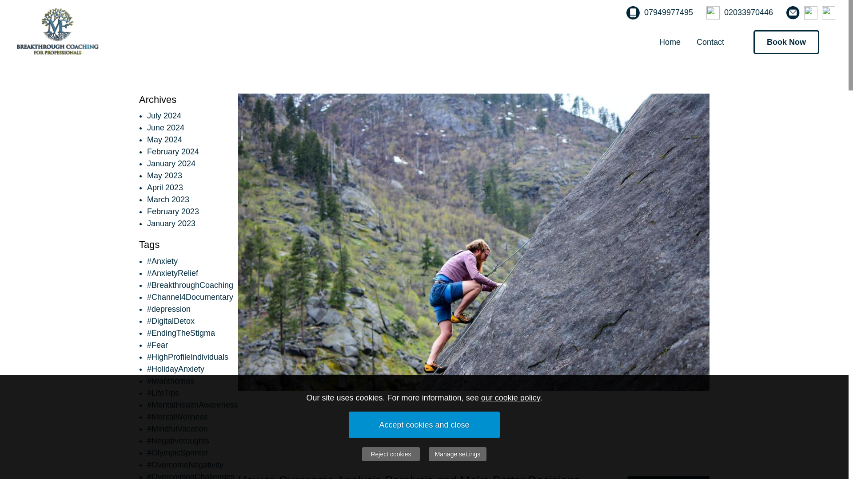 The height and width of the screenshot is (479, 853). I want to click on June 2024, so click(165, 128).